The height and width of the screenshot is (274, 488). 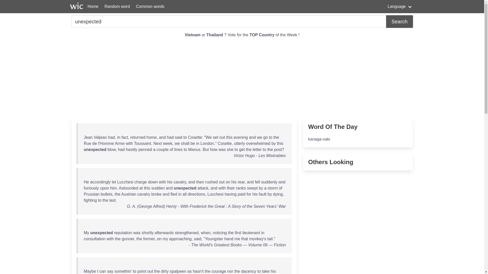 What do you see at coordinates (193, 35) in the screenshot?
I see `Vietnam` at bounding box center [193, 35].